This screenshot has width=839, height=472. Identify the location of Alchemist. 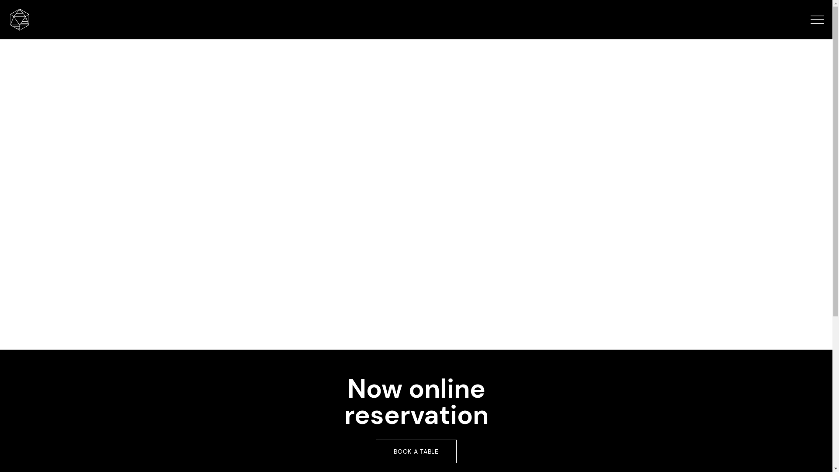
(20, 20).